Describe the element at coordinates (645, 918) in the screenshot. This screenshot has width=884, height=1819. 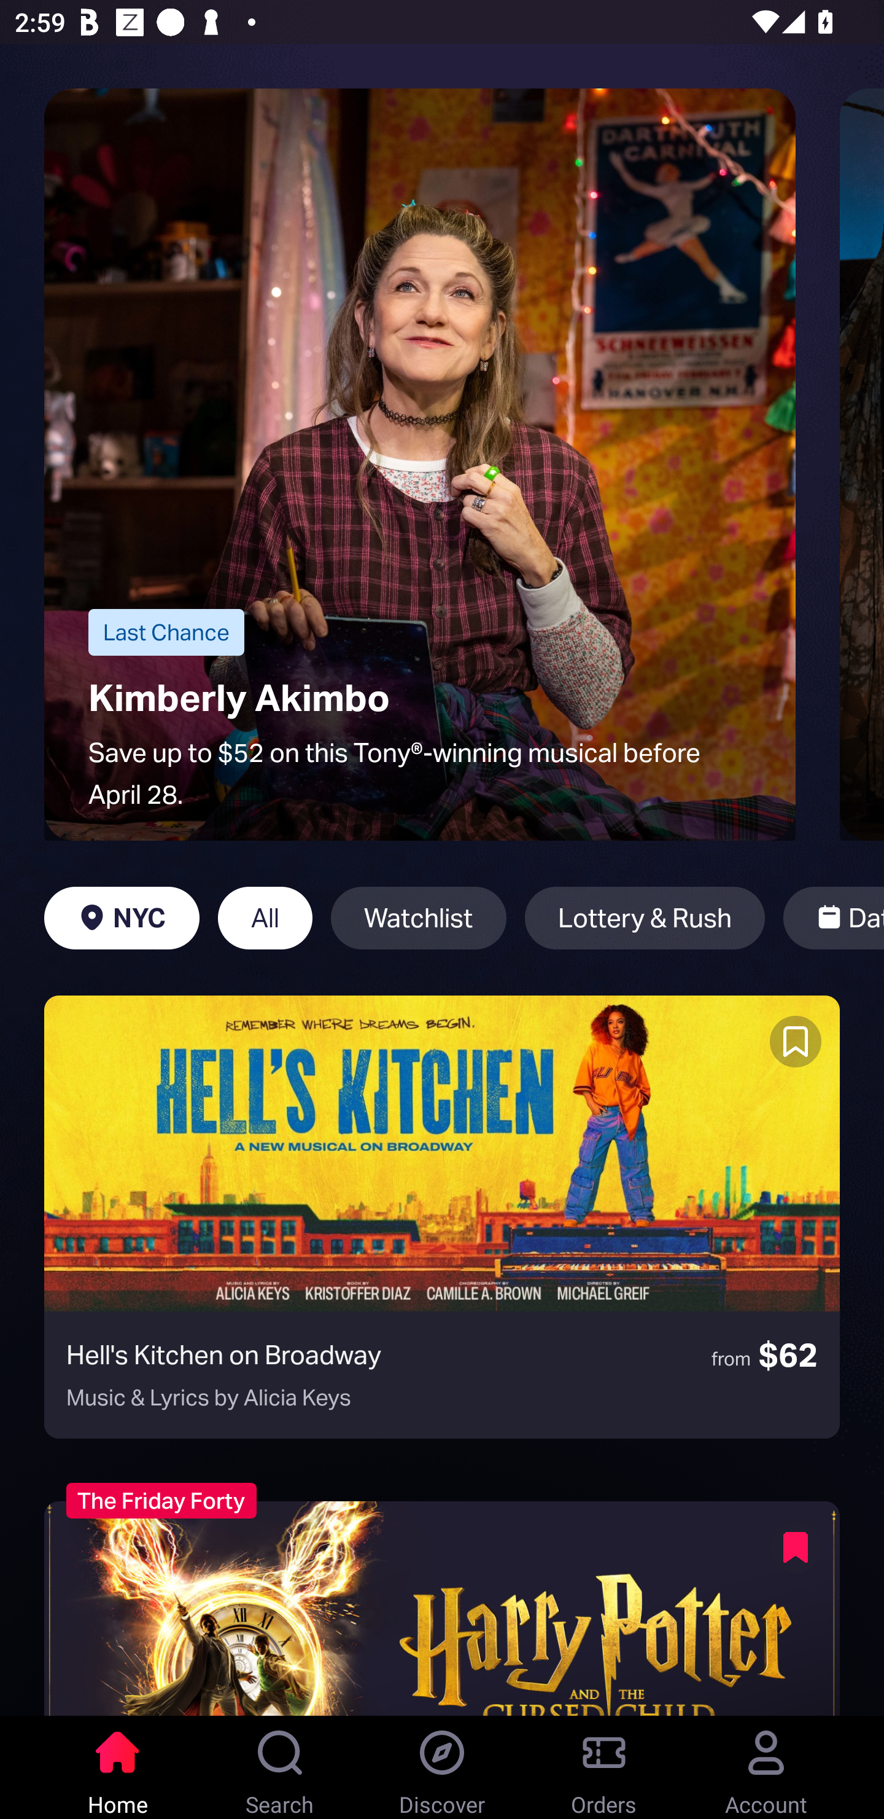
I see `Lottery & Rush` at that location.